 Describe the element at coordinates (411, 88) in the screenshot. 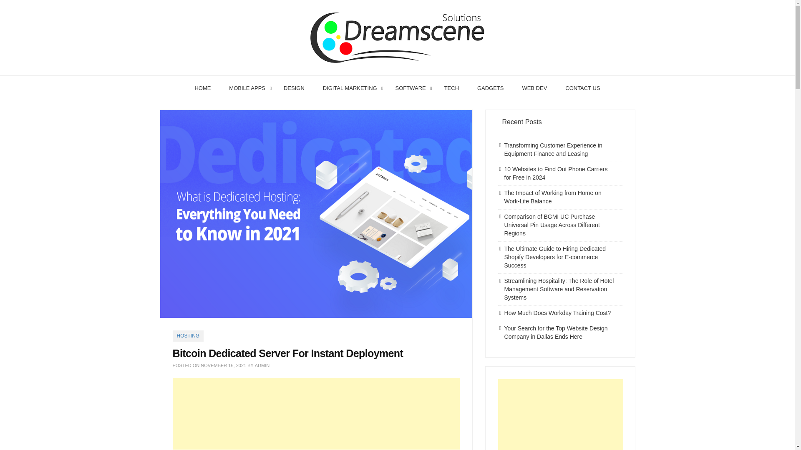

I see `SOFTWARE` at that location.